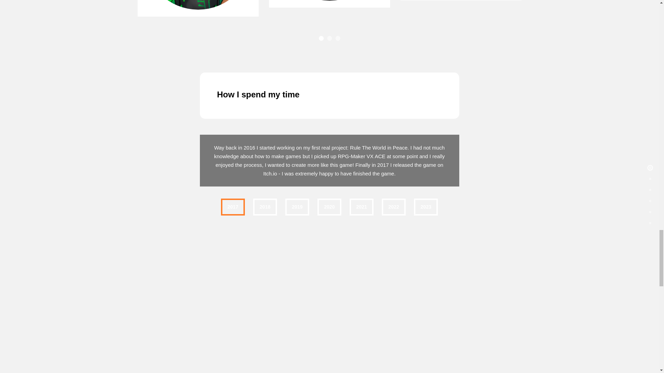 This screenshot has width=664, height=373. Describe the element at coordinates (233, 207) in the screenshot. I see `2017` at that location.